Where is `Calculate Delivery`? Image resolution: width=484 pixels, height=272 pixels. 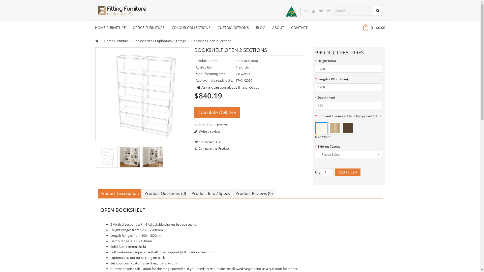 Calculate Delivery is located at coordinates (217, 113).